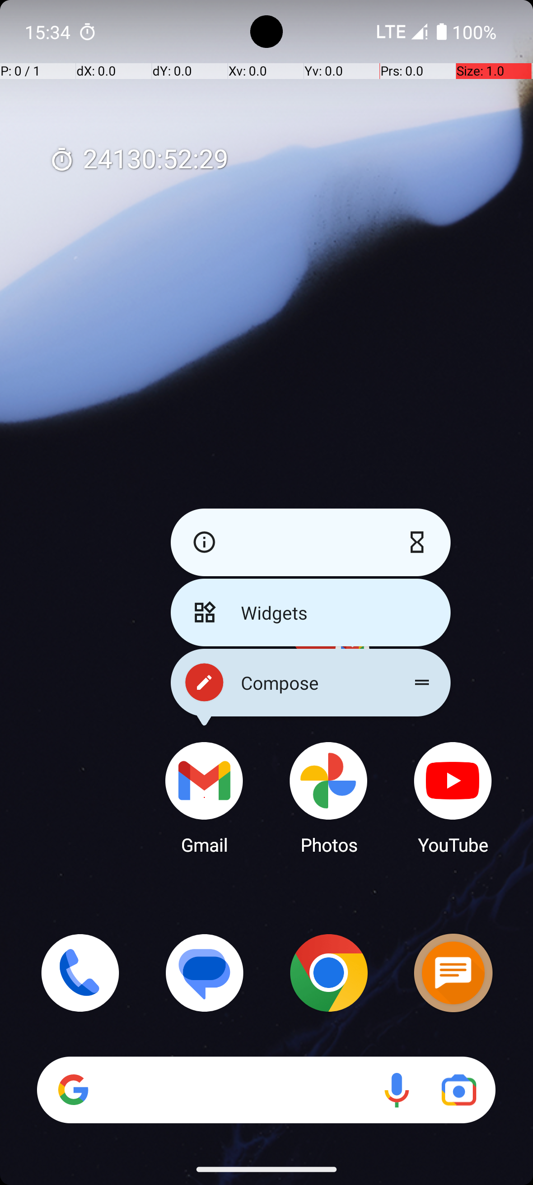 The height and width of the screenshot is (1185, 533). What do you see at coordinates (311, 682) in the screenshot?
I see `Compose` at bounding box center [311, 682].